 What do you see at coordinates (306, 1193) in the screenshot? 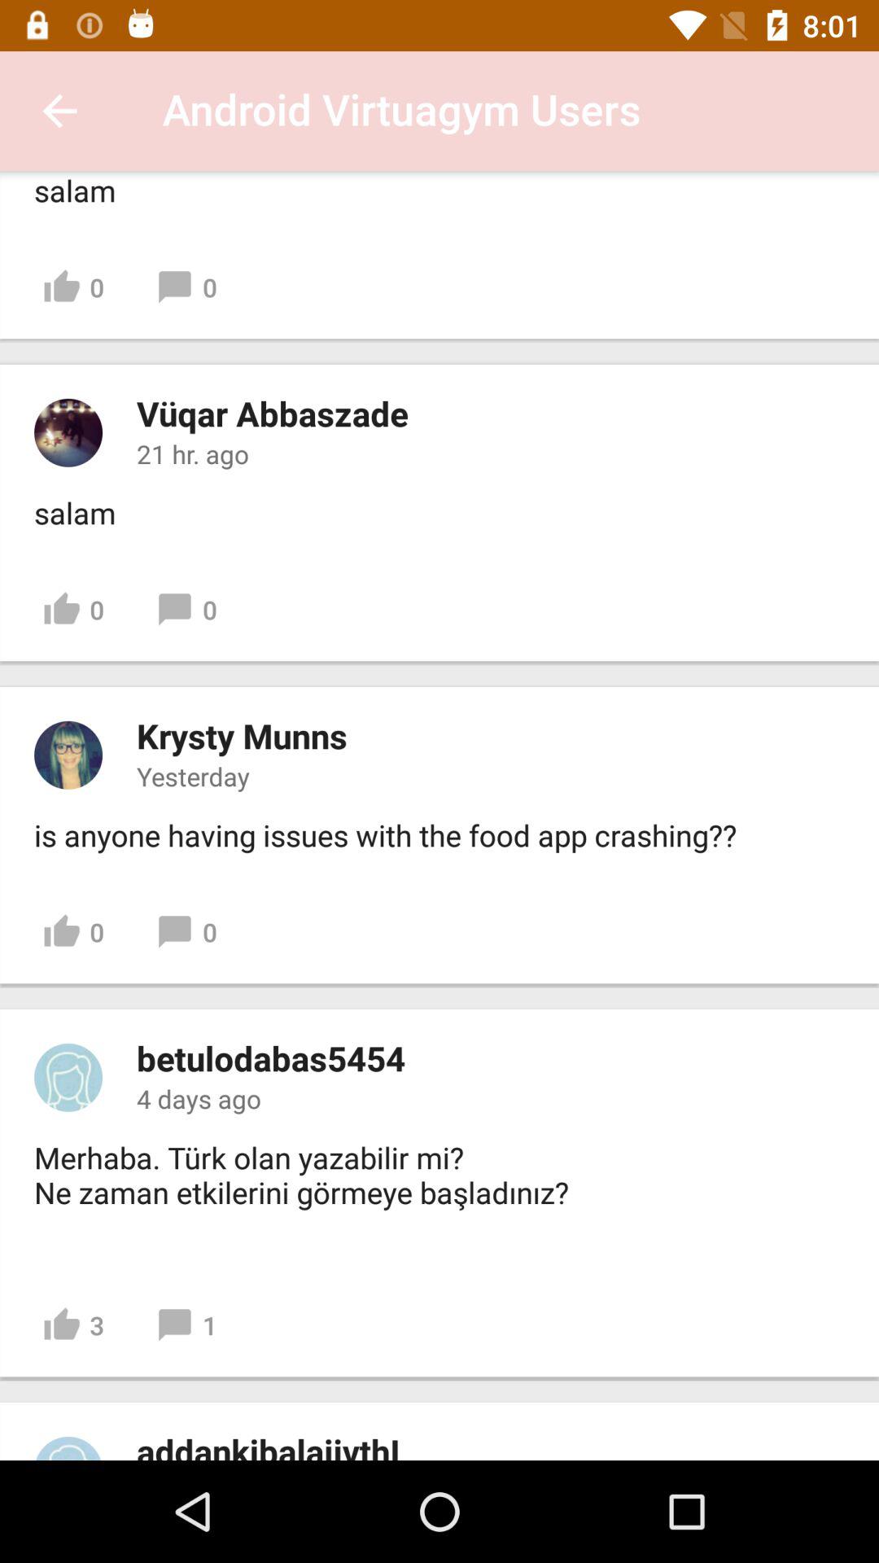
I see `click the item below the 4 days ago` at bounding box center [306, 1193].